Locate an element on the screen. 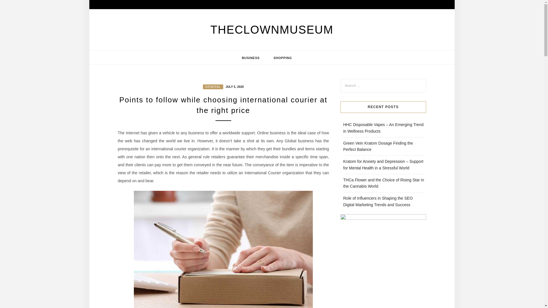 This screenshot has height=308, width=548. BUSINESS is located at coordinates (251, 58).